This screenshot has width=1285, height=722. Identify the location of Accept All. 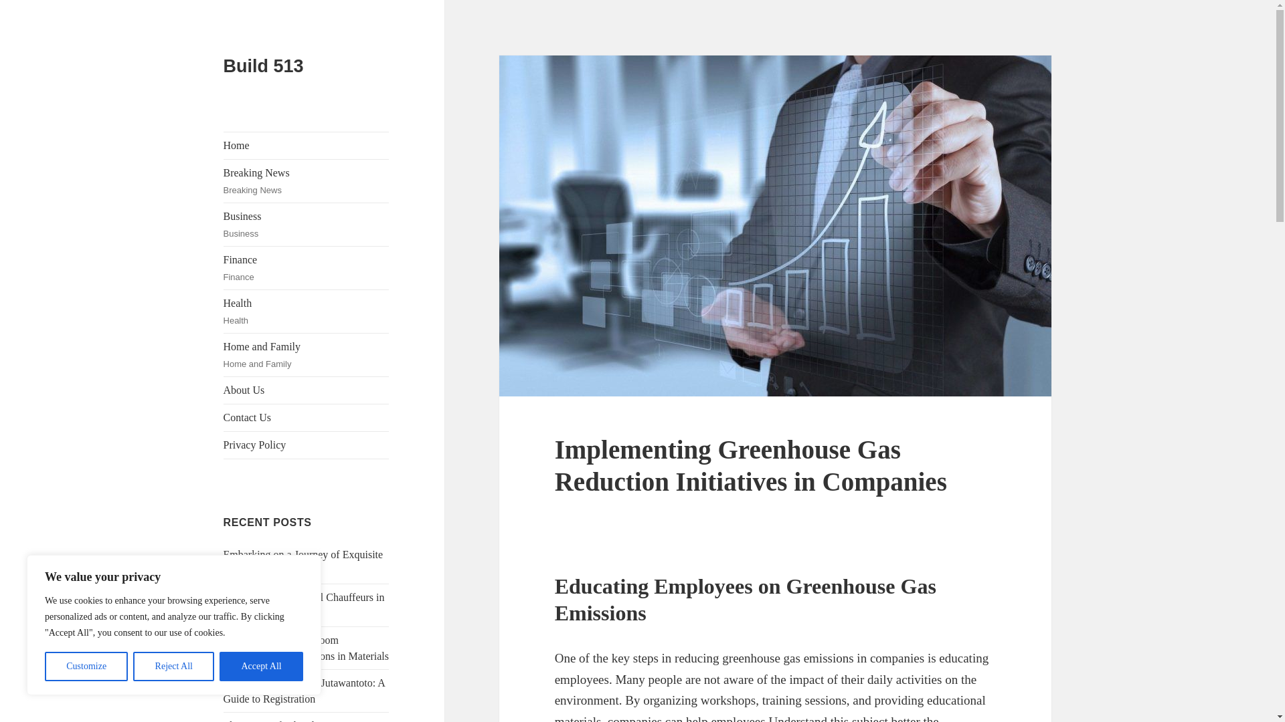
(303, 562).